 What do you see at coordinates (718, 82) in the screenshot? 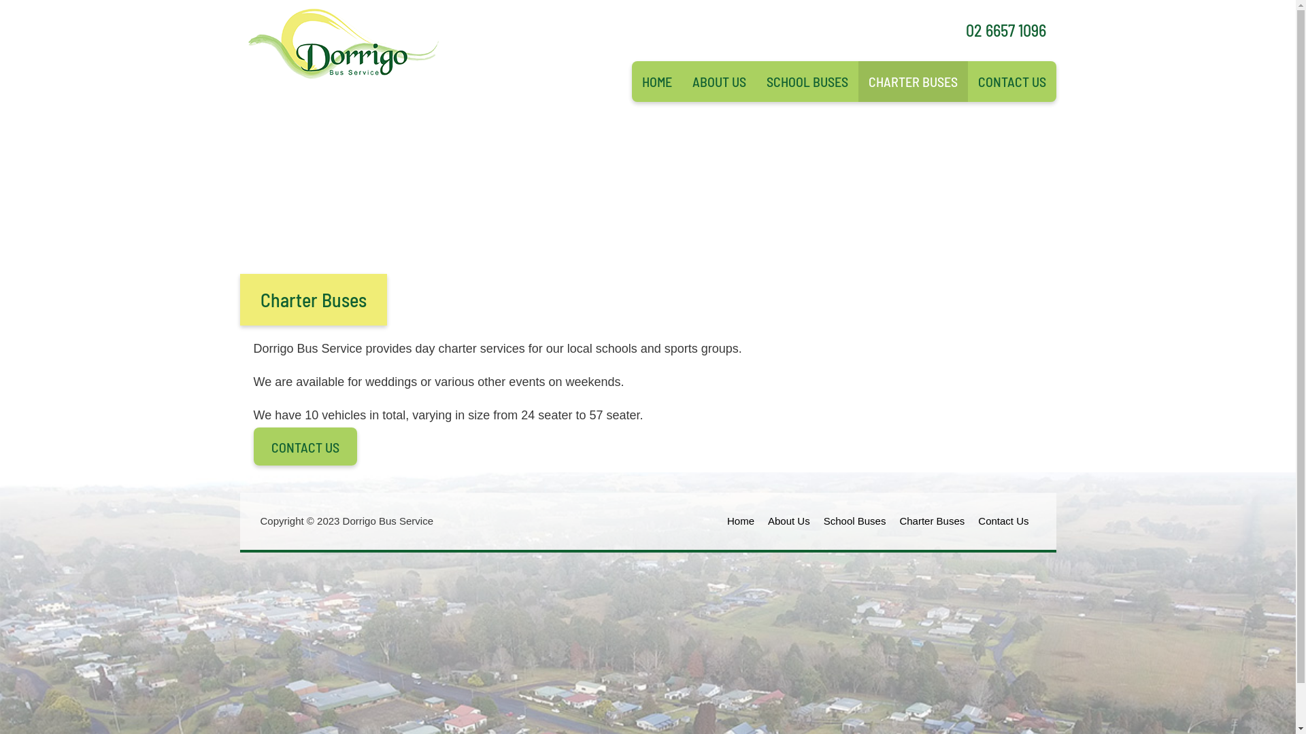
I see `ABOUT US` at bounding box center [718, 82].